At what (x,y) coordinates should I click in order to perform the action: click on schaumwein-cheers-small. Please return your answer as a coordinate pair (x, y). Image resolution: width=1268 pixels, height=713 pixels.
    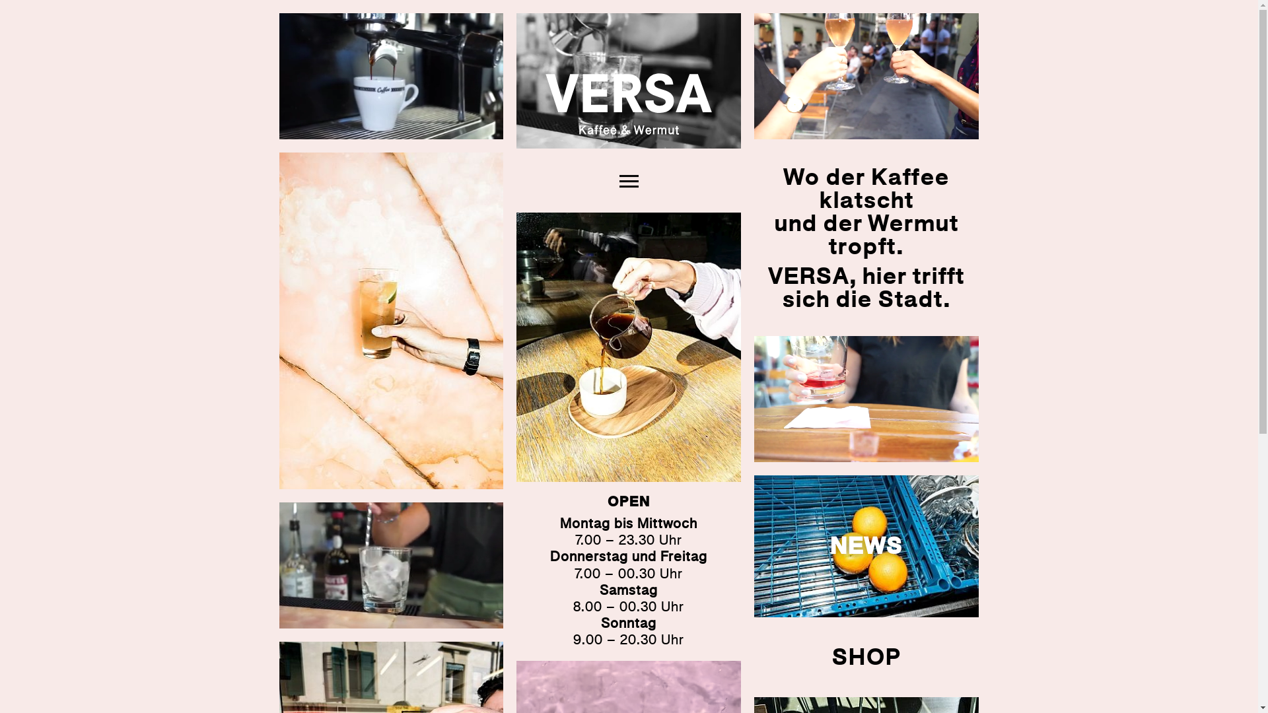
    Looking at the image, I should click on (866, 77).